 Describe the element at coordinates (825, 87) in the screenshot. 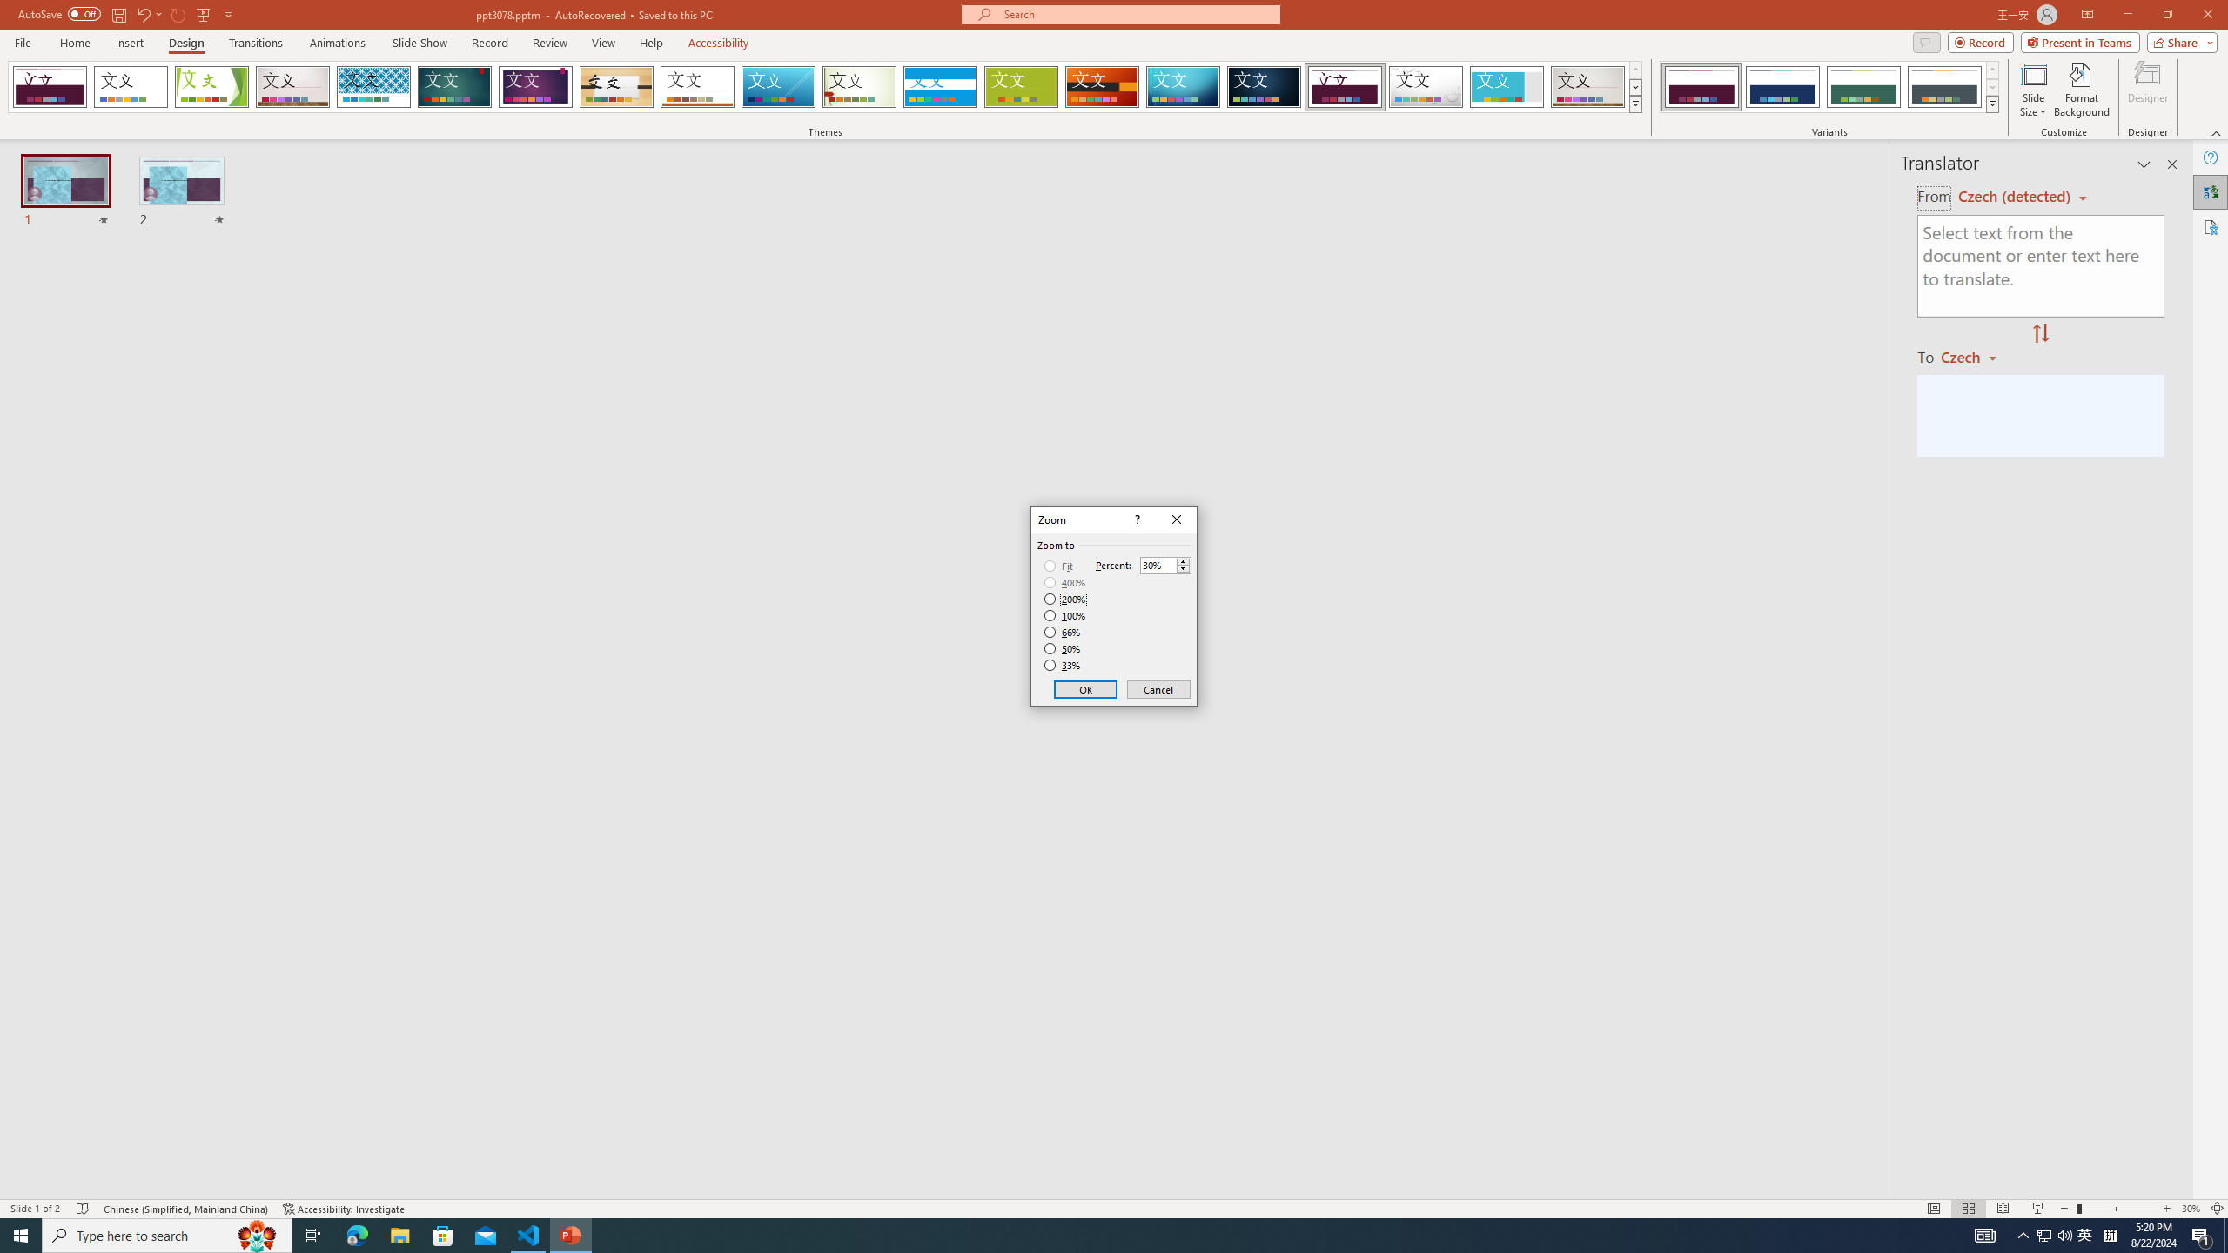

I see `AutomationID: SlideThemesGallery` at that location.